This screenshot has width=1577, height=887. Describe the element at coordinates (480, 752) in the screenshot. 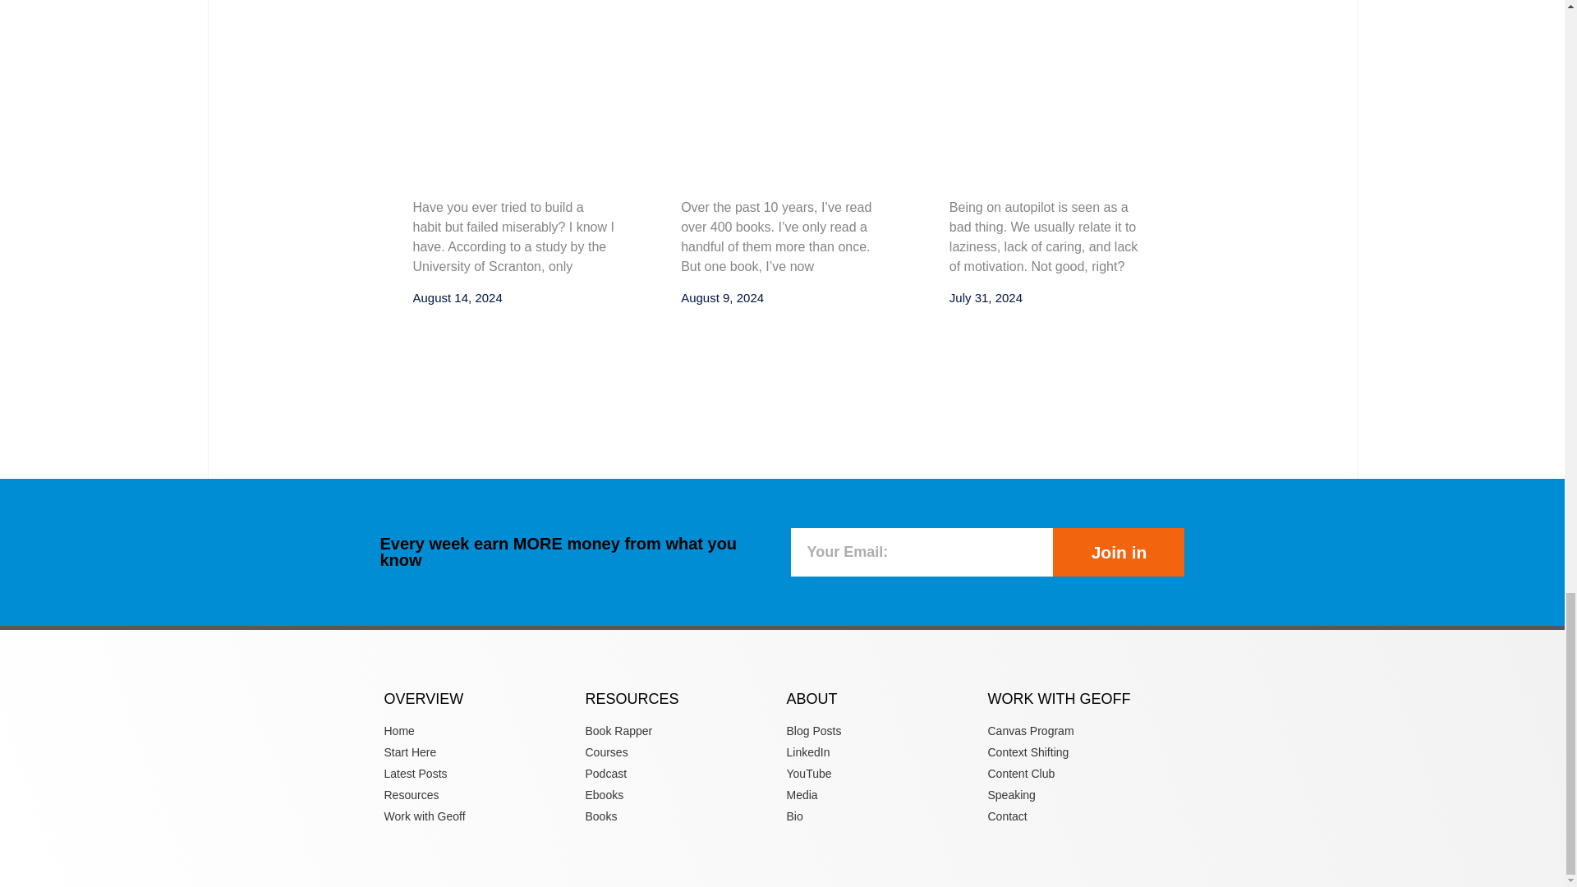

I see `Start Here` at that location.